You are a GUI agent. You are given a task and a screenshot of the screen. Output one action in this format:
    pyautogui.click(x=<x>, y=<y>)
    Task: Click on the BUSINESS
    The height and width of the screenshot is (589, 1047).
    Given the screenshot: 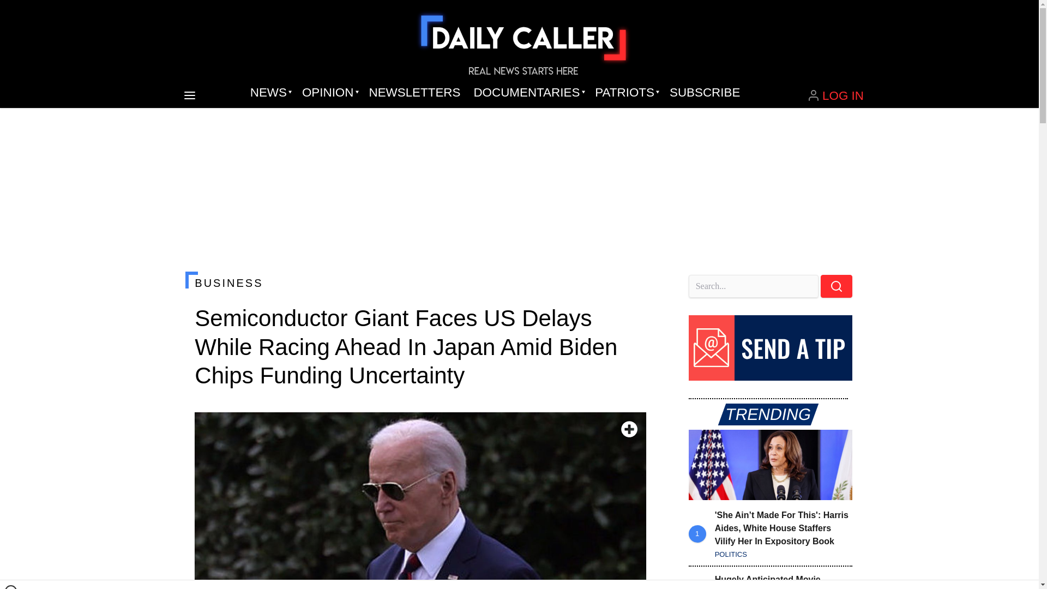 What is the action you would take?
    pyautogui.click(x=420, y=283)
    